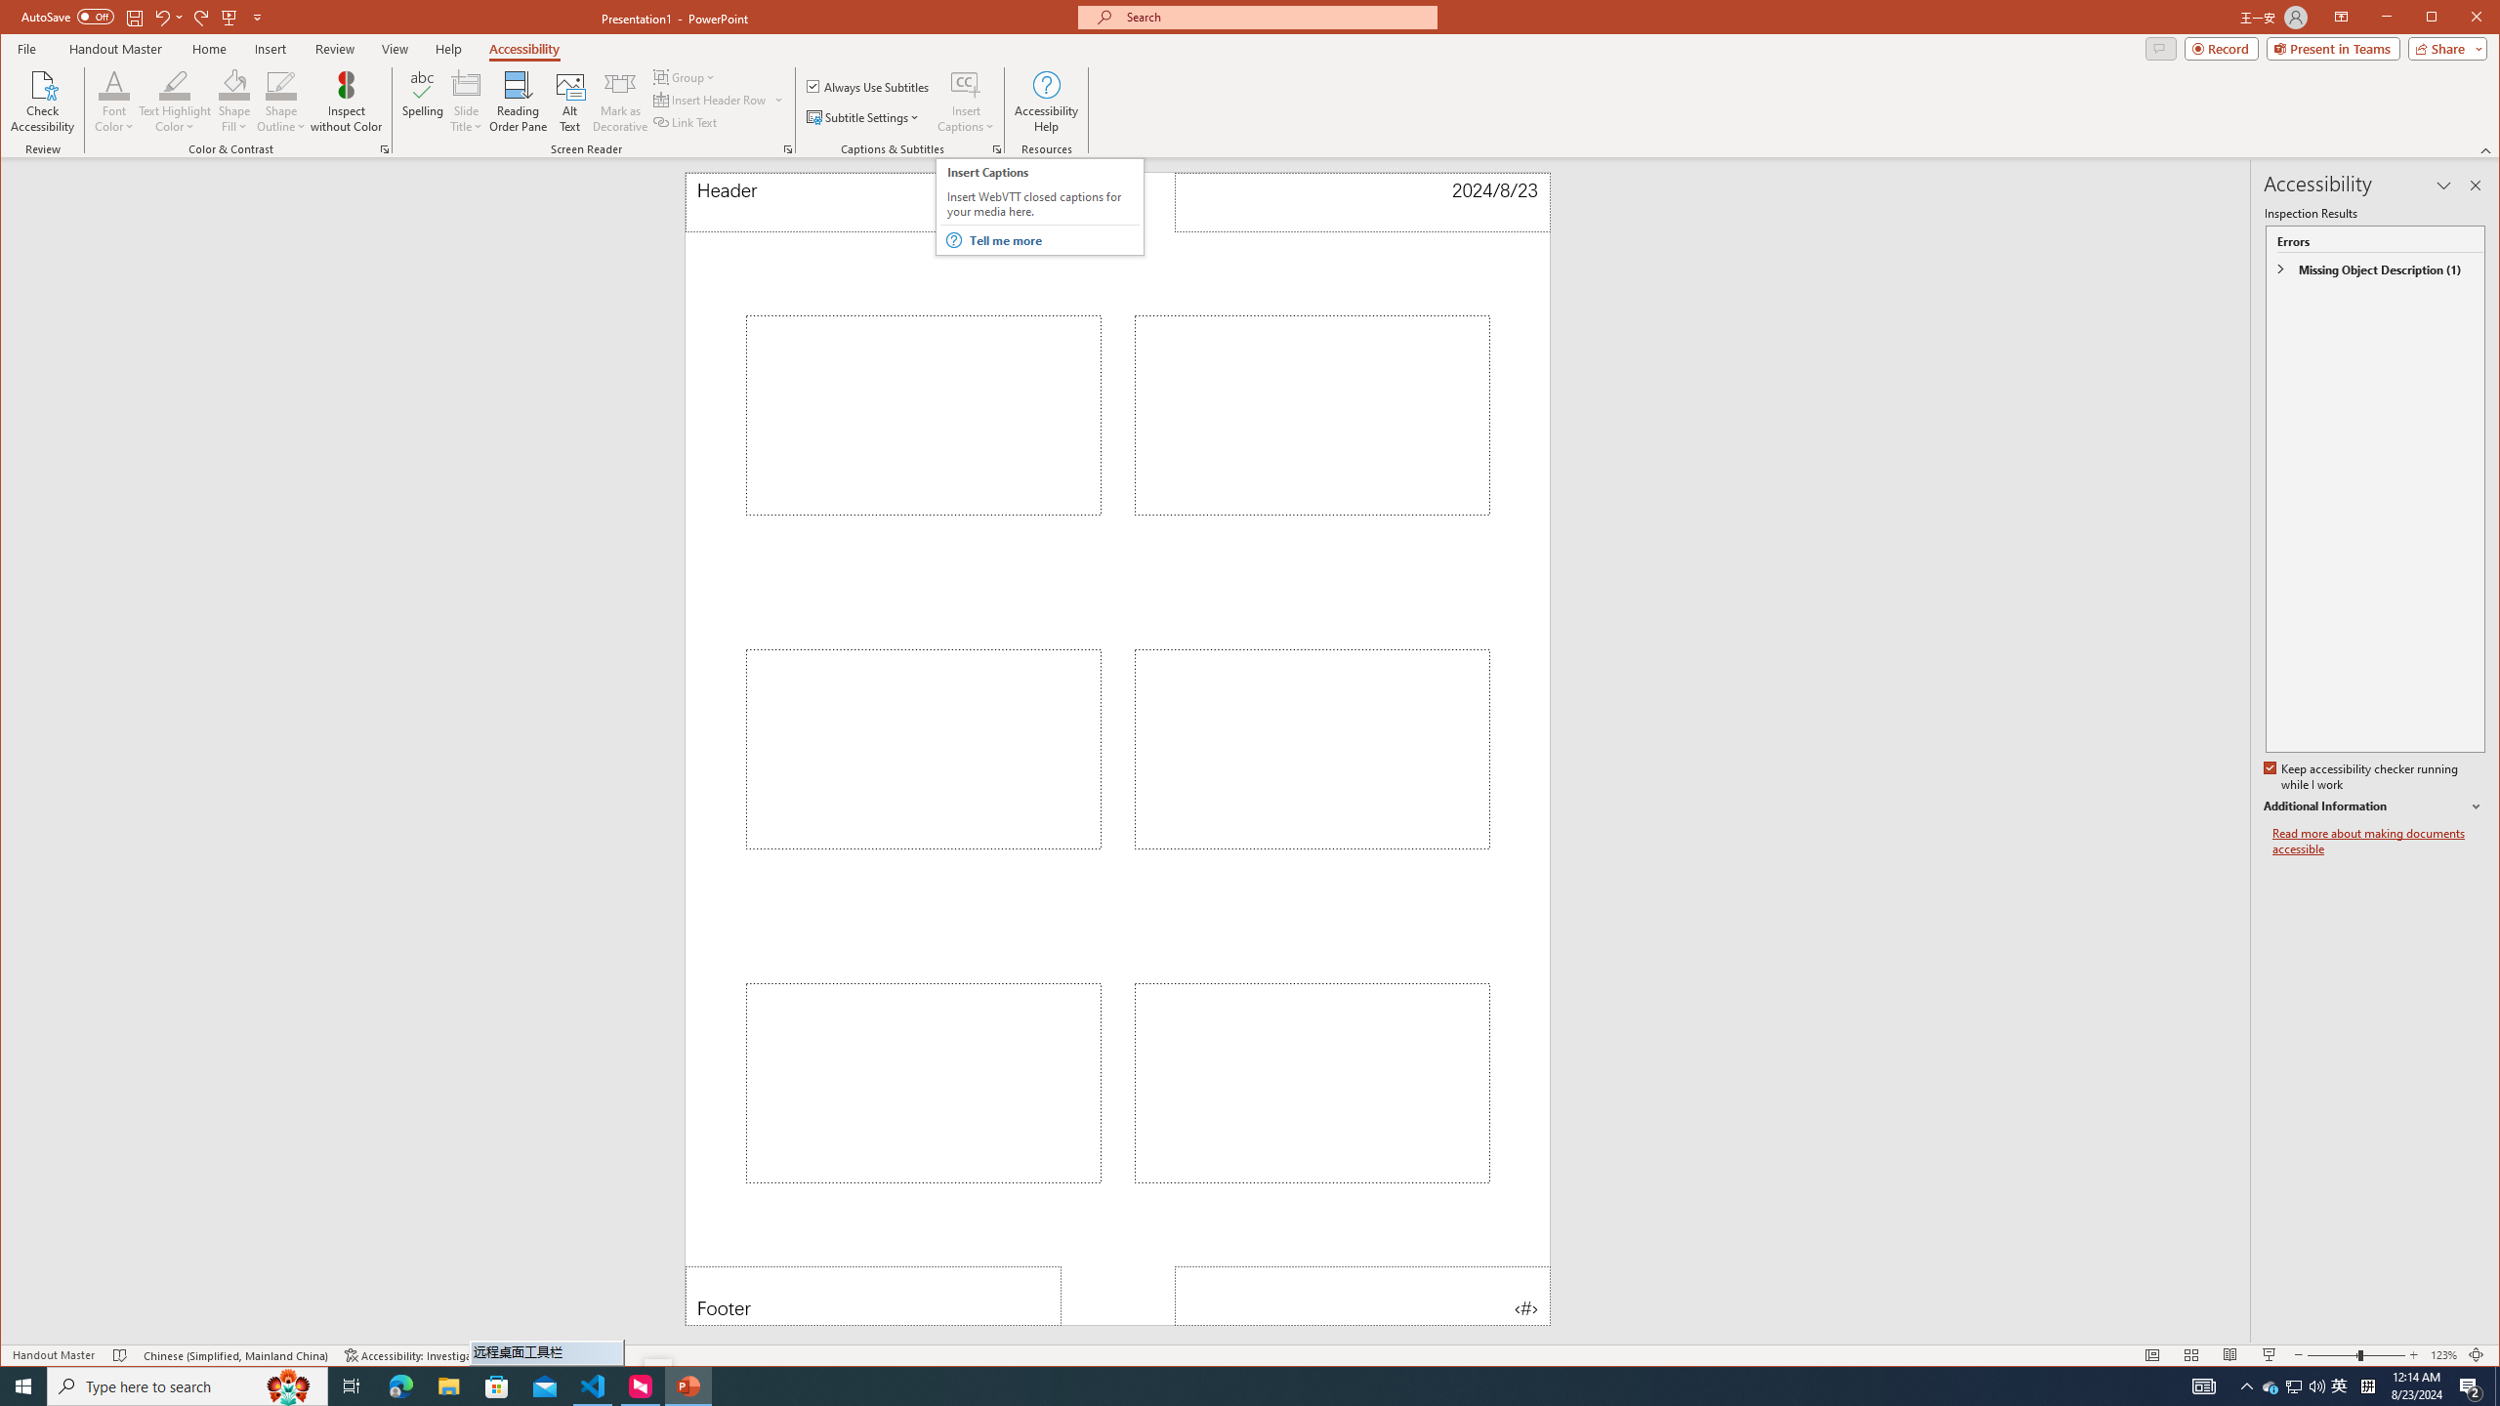  Describe the element at coordinates (2471, 1386) in the screenshot. I see `Action Center, 2 new notifications` at that location.